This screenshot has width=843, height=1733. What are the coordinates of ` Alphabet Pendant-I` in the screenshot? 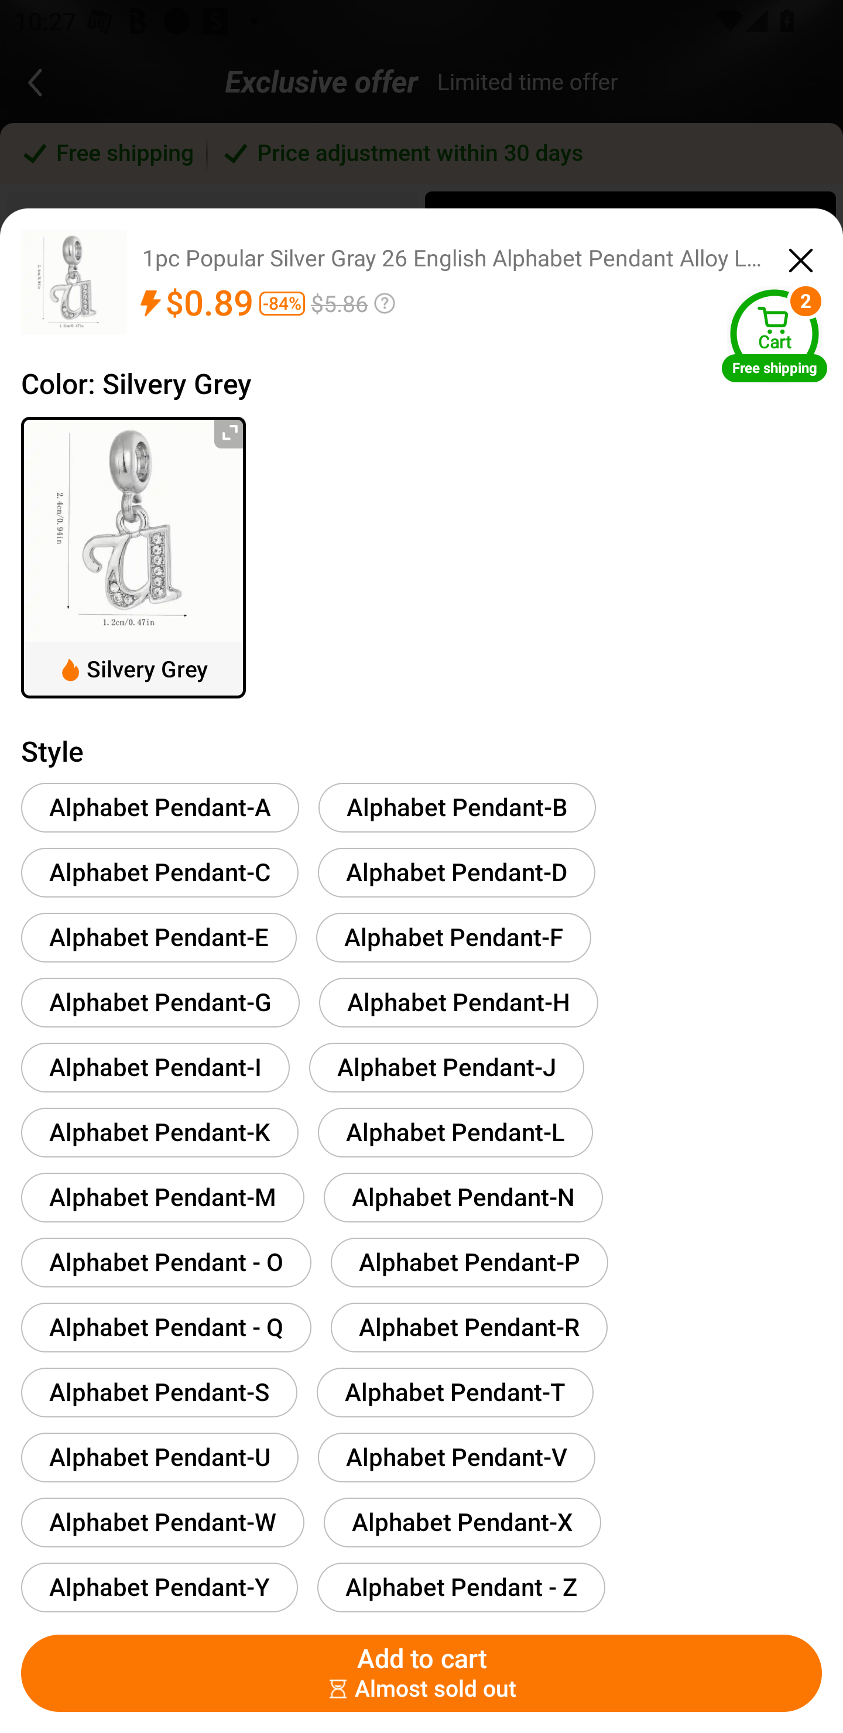 It's located at (156, 1067).